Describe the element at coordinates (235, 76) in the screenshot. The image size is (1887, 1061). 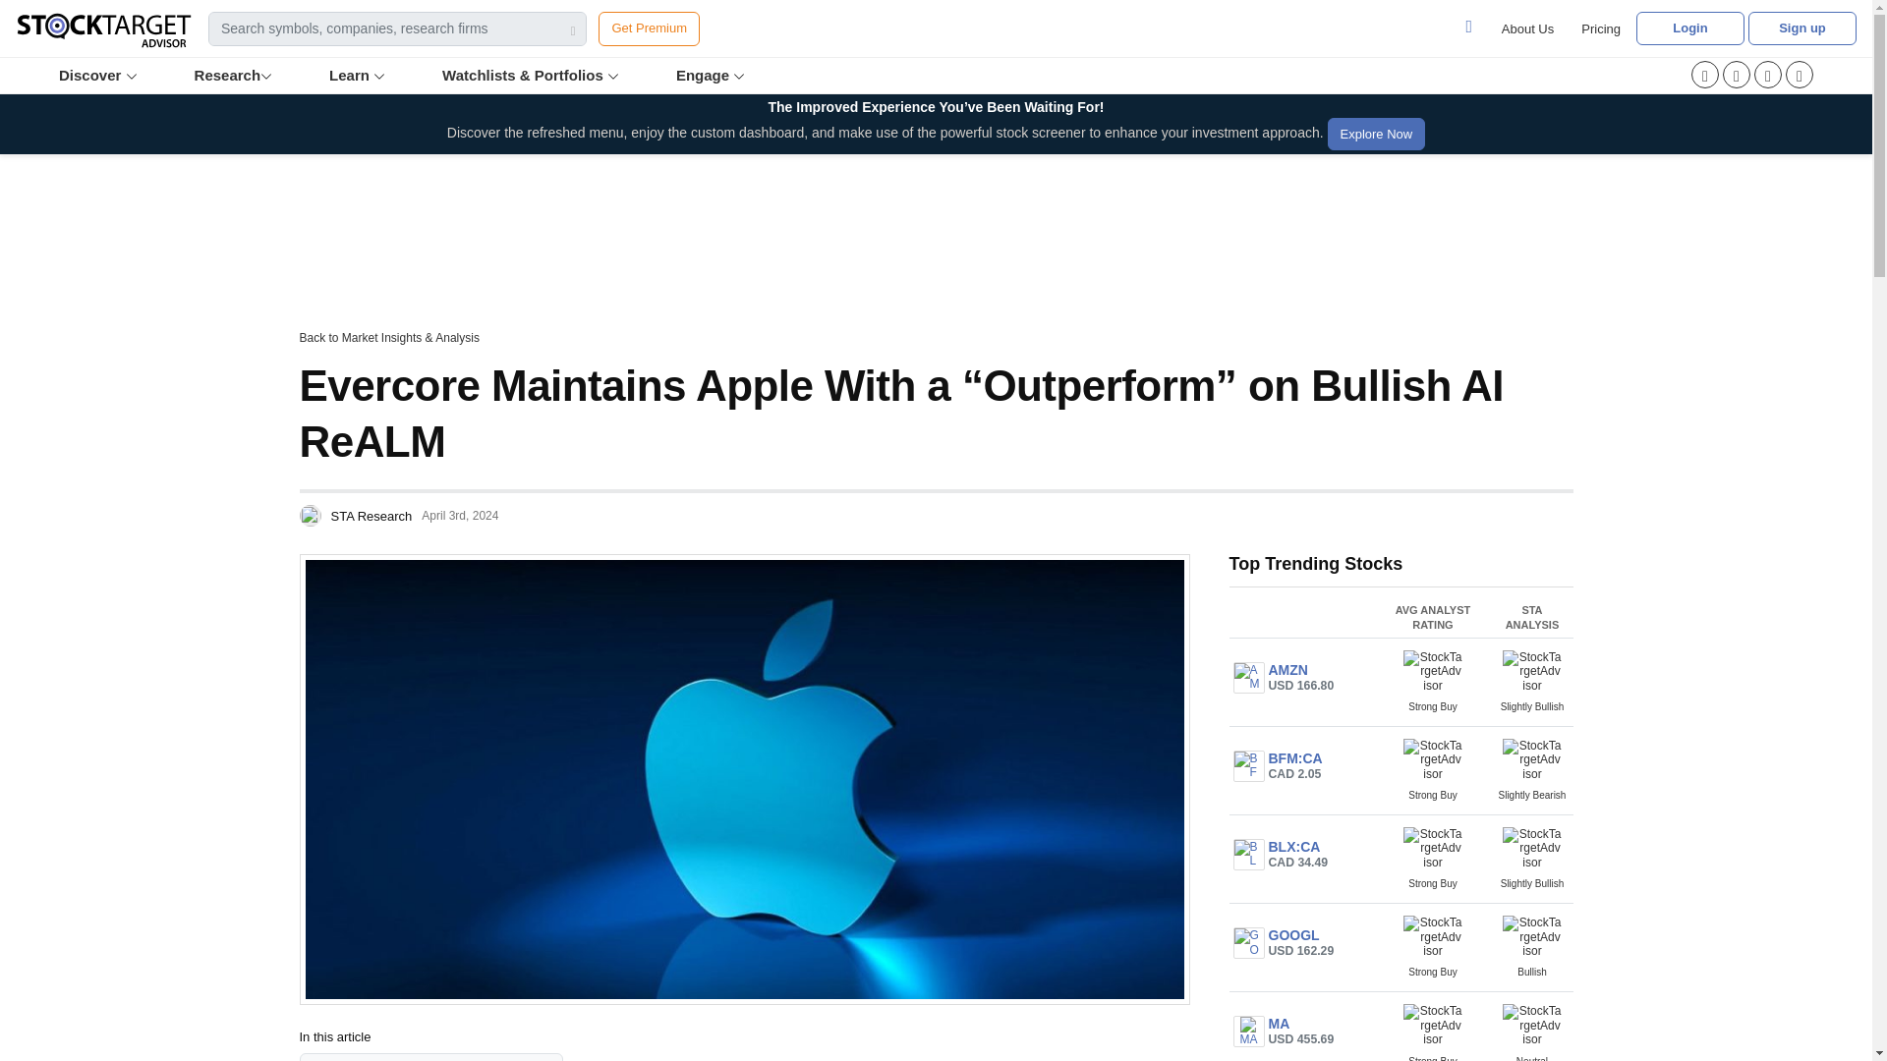
I see `Research` at that location.